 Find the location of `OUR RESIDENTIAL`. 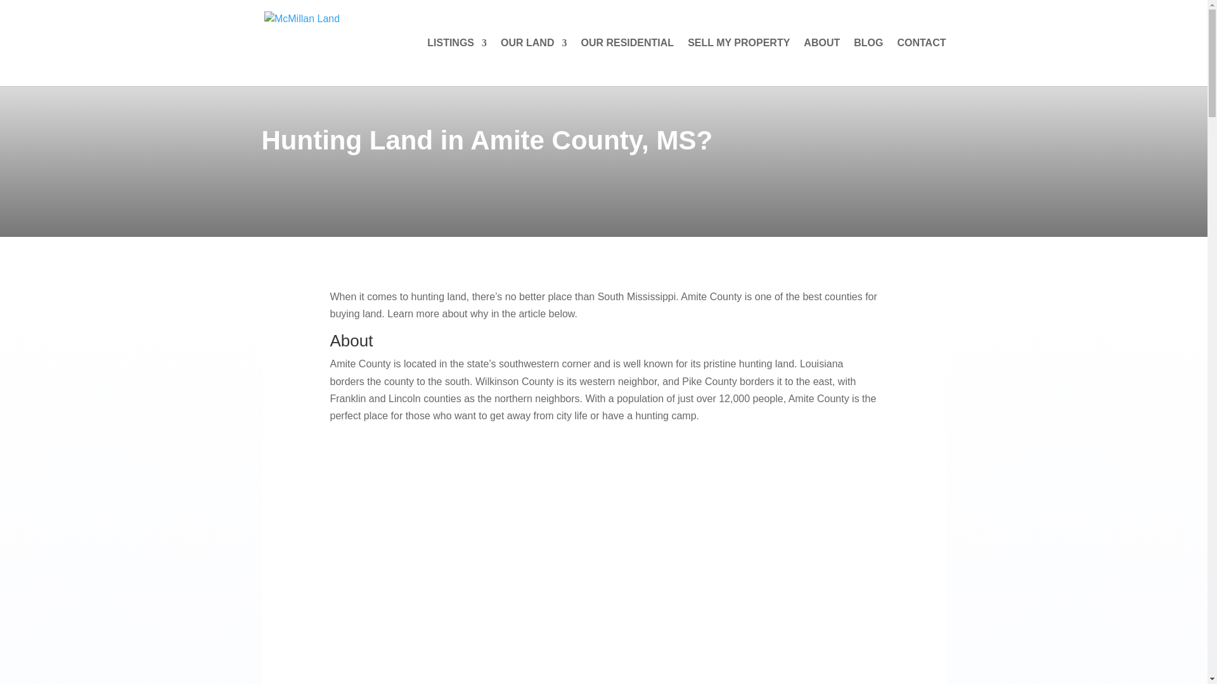

OUR RESIDENTIAL is located at coordinates (627, 62).